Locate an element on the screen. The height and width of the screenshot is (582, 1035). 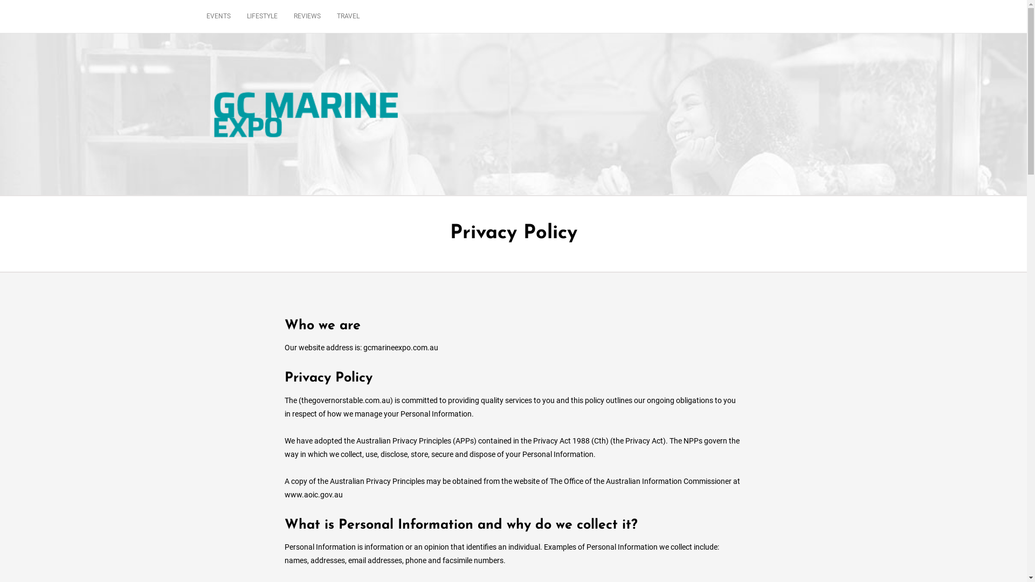
LIFESTYLE is located at coordinates (262, 16).